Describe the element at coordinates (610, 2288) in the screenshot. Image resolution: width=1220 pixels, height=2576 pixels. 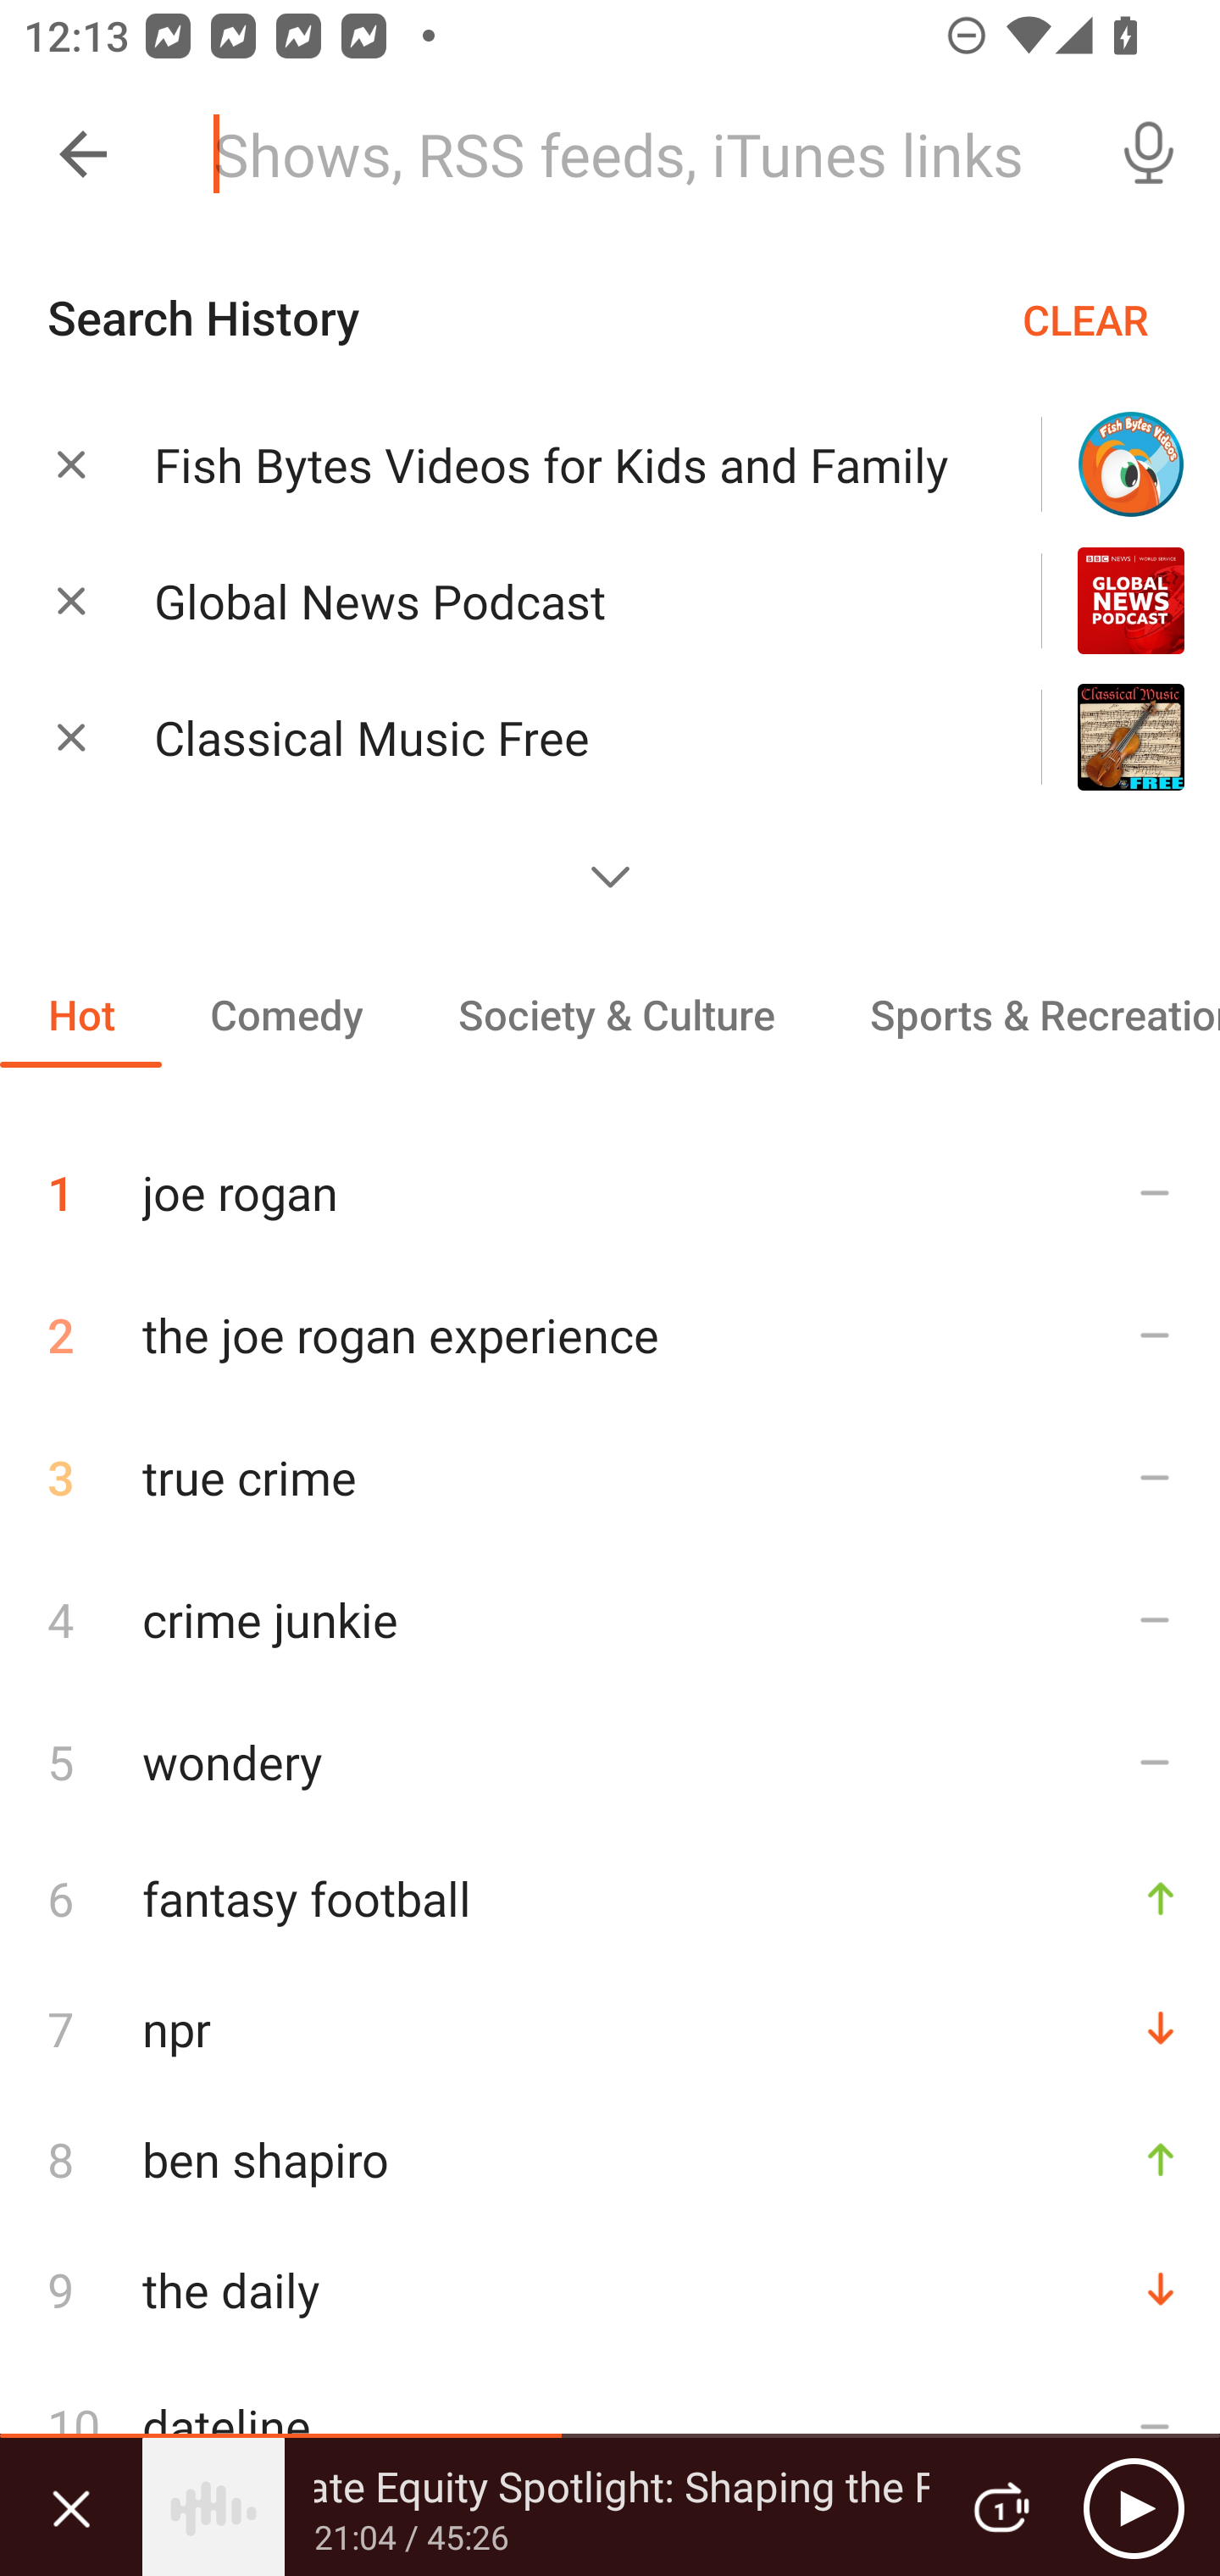
I see `9 the daily` at that location.